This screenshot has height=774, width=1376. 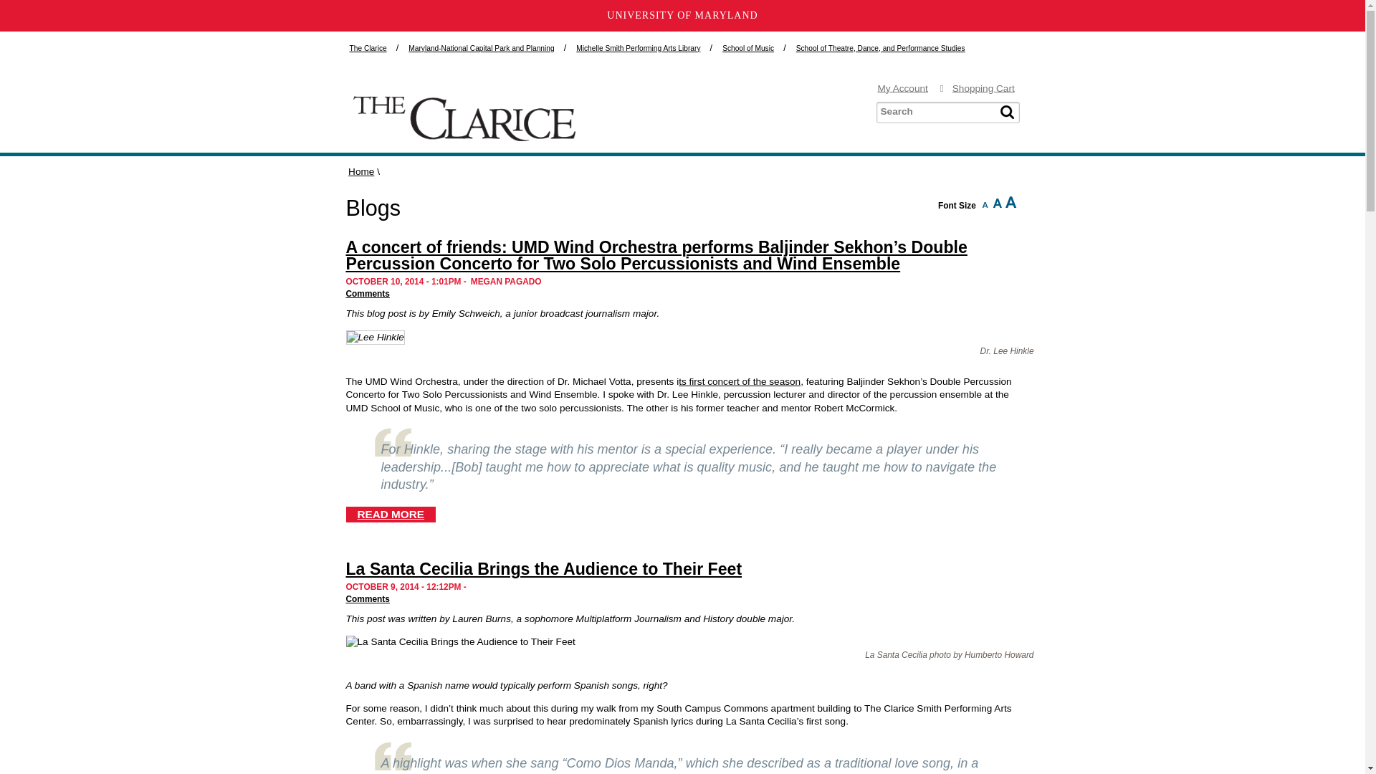 I want to click on My Account, so click(x=904, y=87).